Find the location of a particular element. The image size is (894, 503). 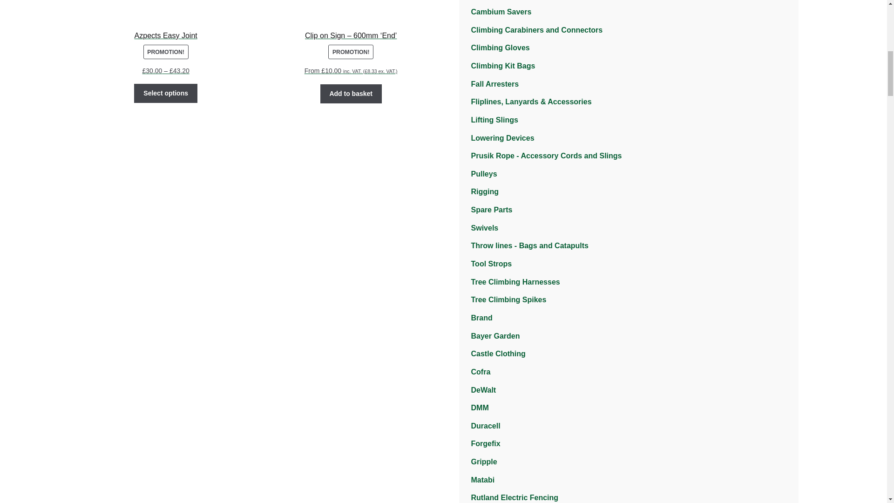

Lifting Slings is located at coordinates (494, 120).